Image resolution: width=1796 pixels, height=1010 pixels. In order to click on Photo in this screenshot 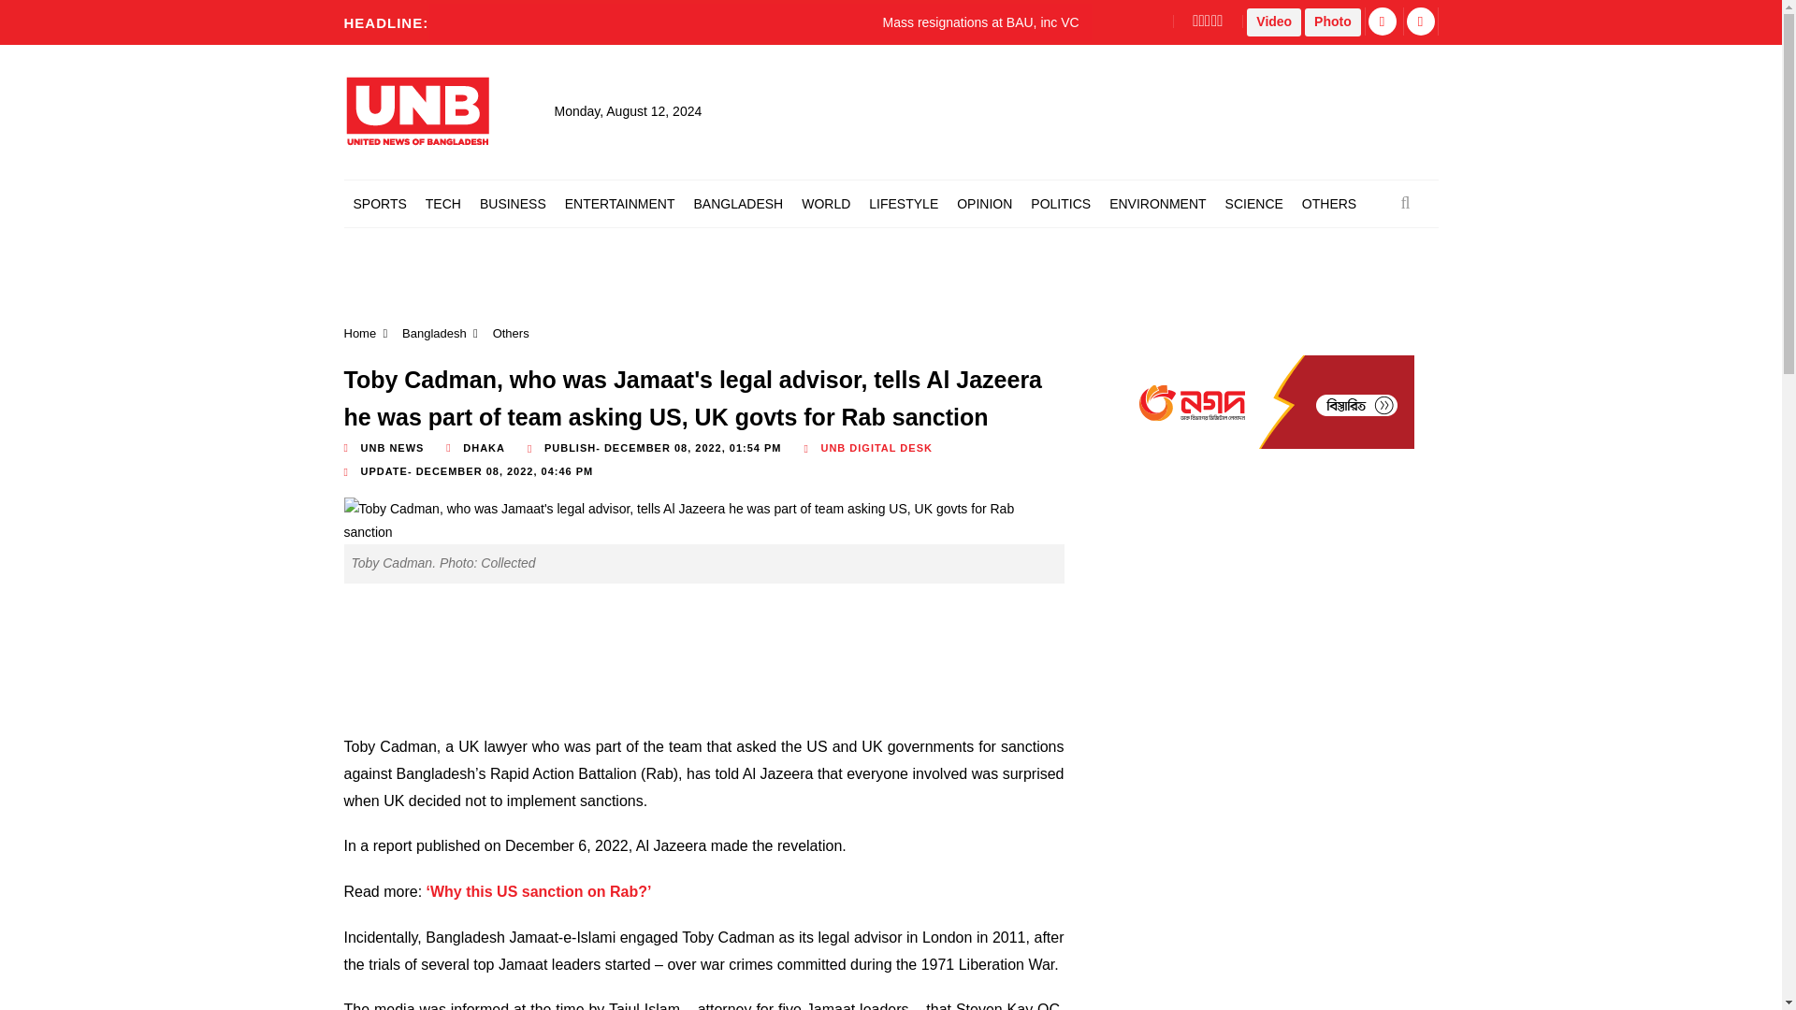, I will do `click(1333, 22)`.